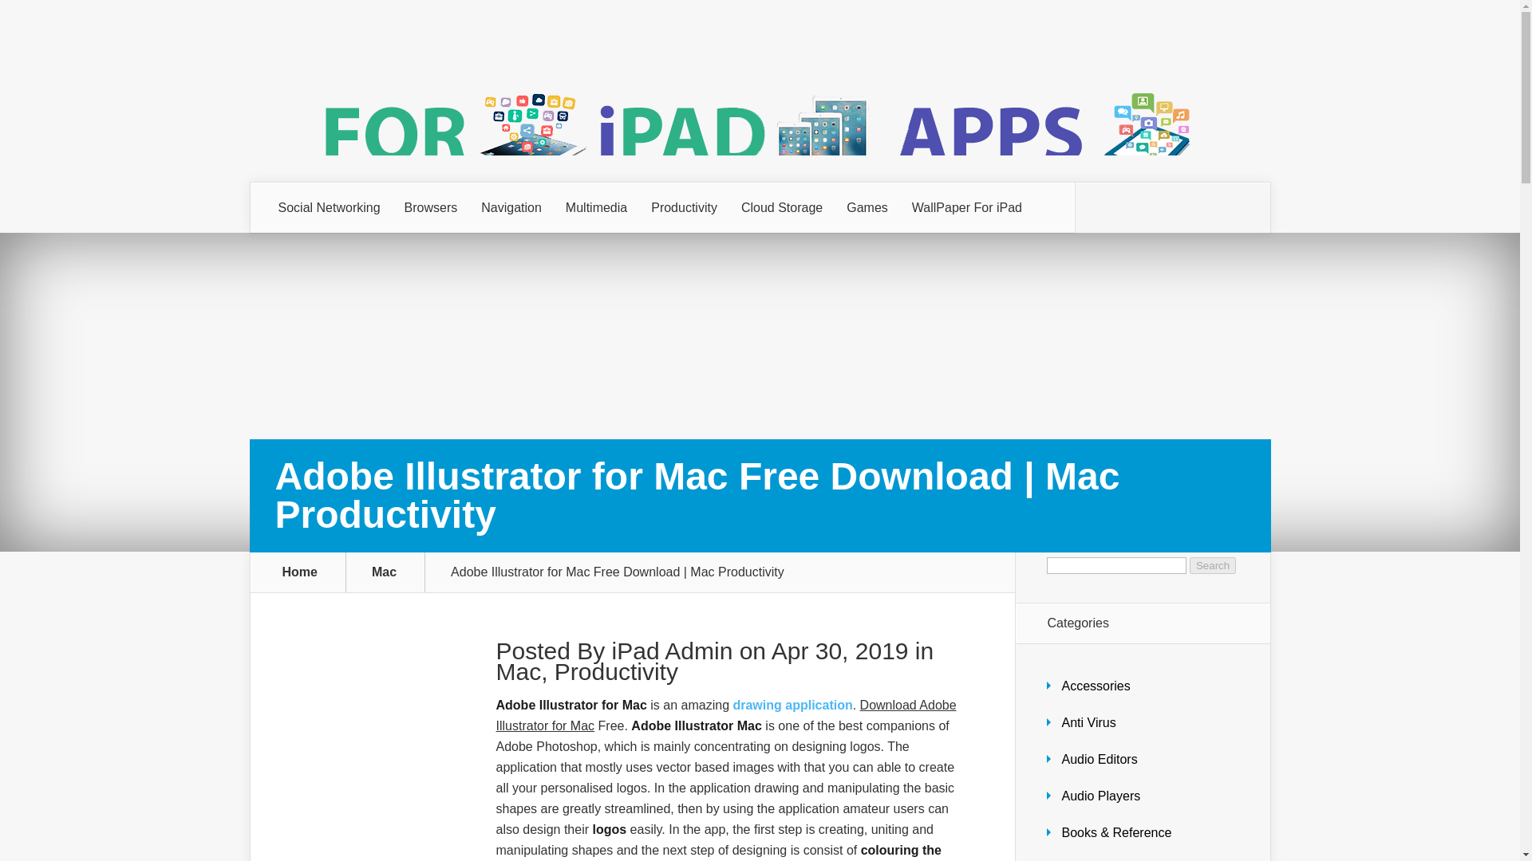 Image resolution: width=1532 pixels, height=861 pixels. I want to click on Games, so click(867, 207).